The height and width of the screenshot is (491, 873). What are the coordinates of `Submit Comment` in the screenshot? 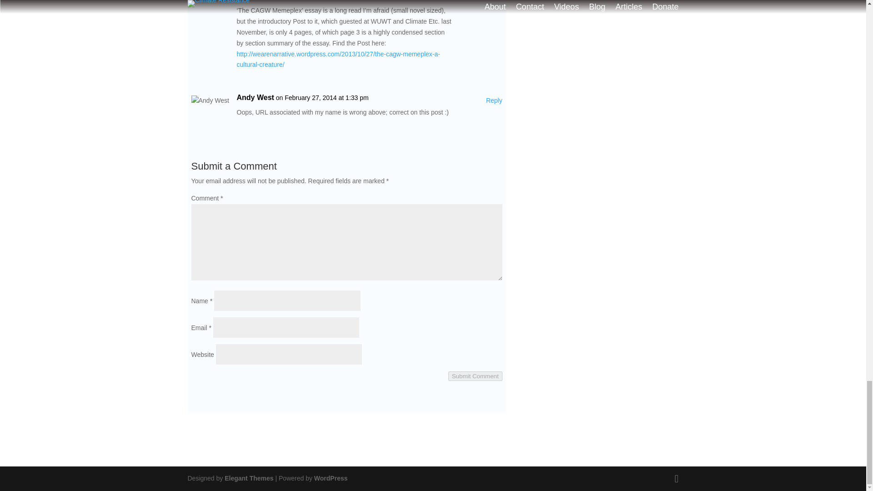 It's located at (476, 376).